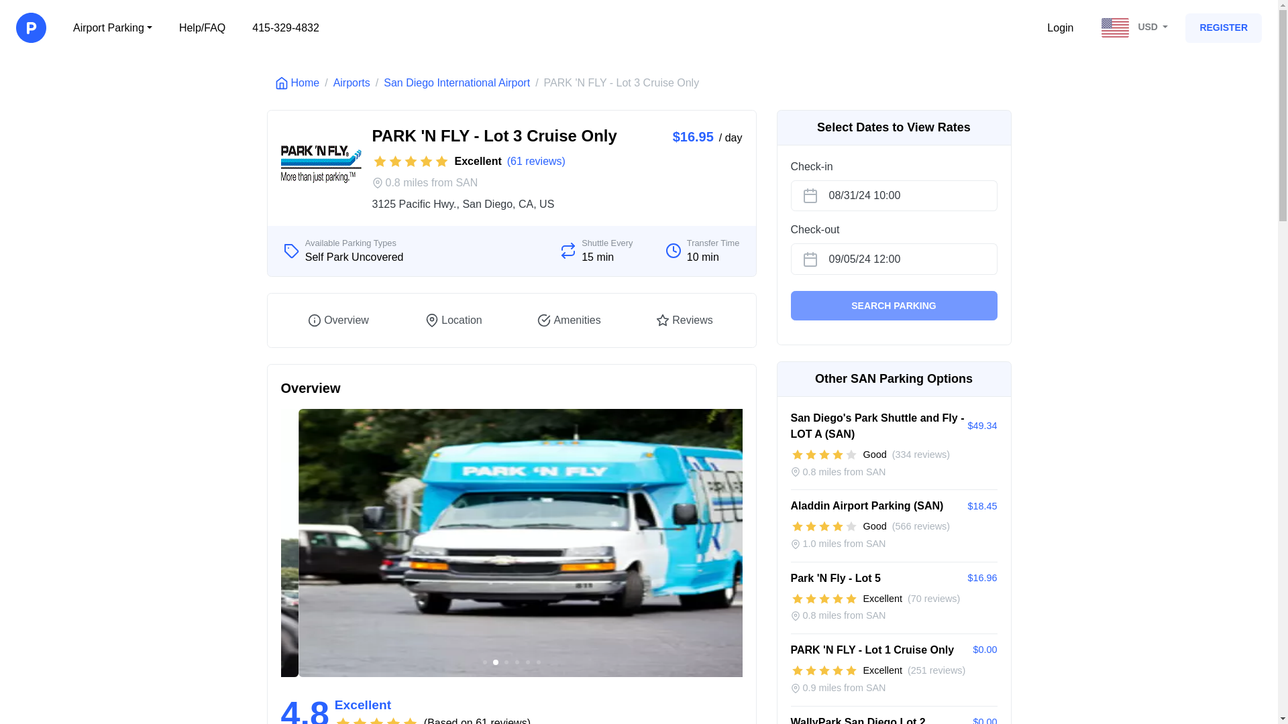 Image resolution: width=1288 pixels, height=724 pixels. Describe the element at coordinates (1136, 28) in the screenshot. I see `USD` at that location.